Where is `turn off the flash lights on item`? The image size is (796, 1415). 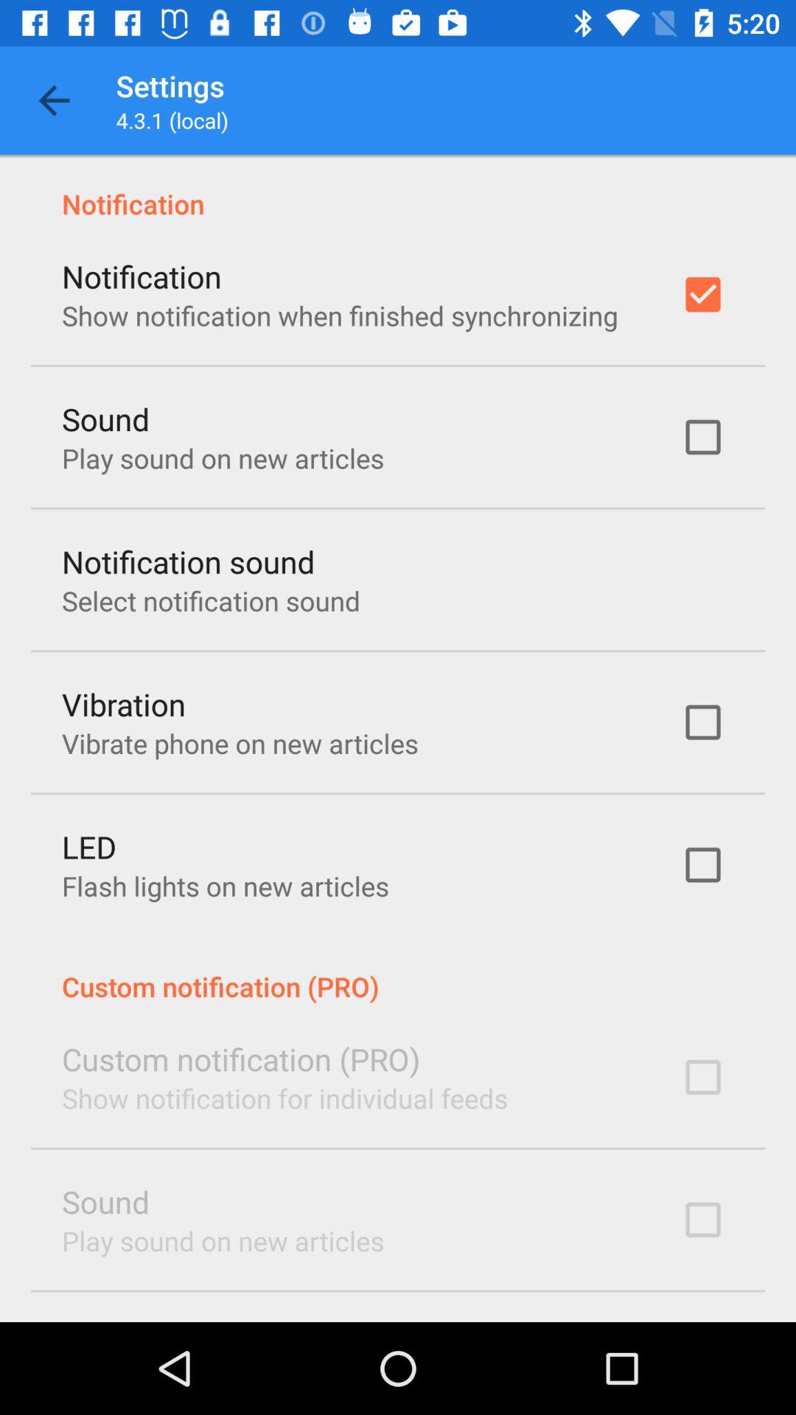
turn off the flash lights on item is located at coordinates (226, 886).